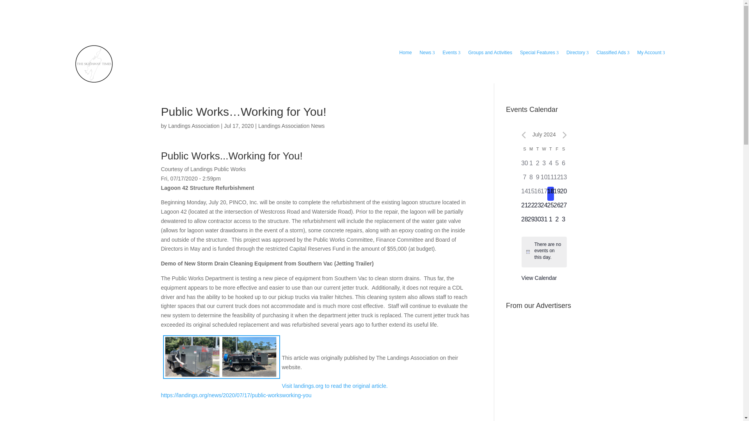 This screenshot has height=421, width=749. Describe the element at coordinates (490, 53) in the screenshot. I see `Groups and Activities` at that location.